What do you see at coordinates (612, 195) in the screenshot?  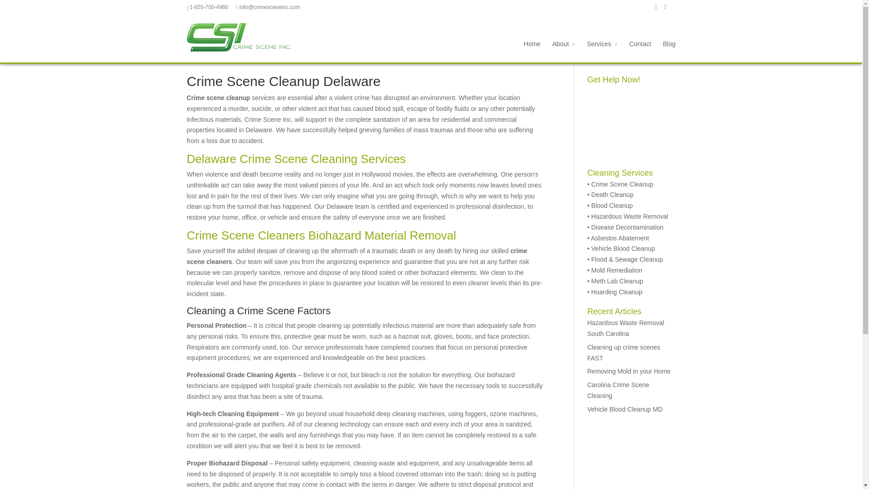 I see `Death Cleanup` at bounding box center [612, 195].